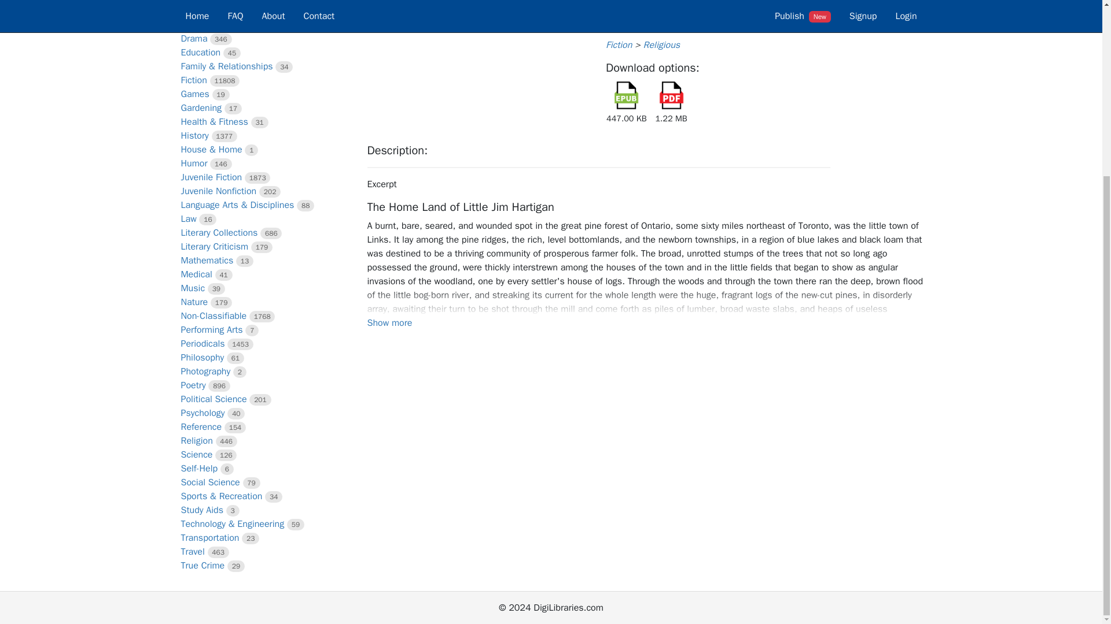  Describe the element at coordinates (200, 53) in the screenshot. I see `Education` at that location.